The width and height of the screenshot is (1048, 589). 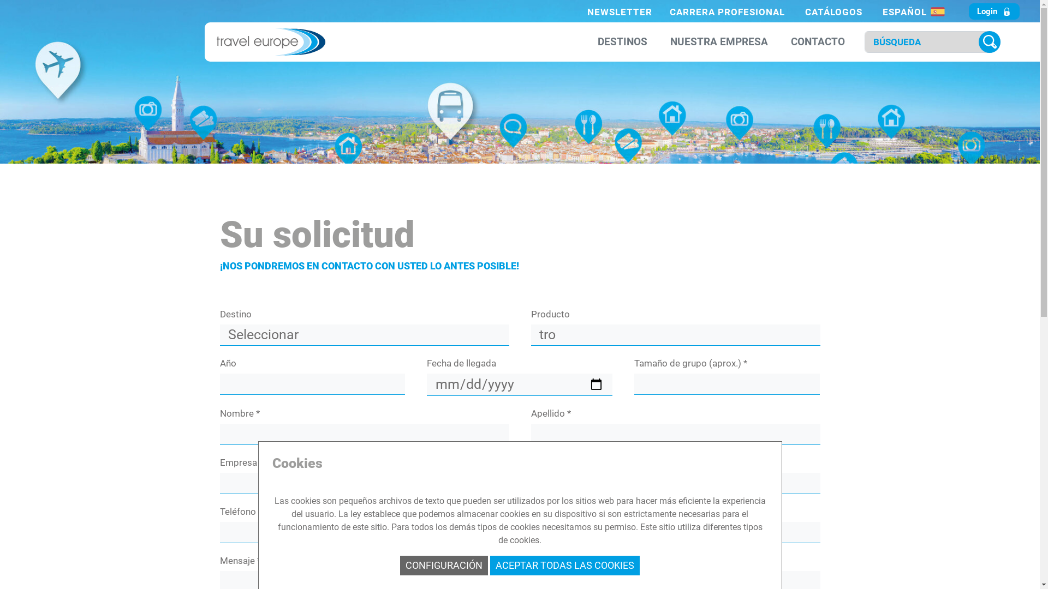 I want to click on ACEPTAR TODAS LAS COOKIES, so click(x=565, y=566).